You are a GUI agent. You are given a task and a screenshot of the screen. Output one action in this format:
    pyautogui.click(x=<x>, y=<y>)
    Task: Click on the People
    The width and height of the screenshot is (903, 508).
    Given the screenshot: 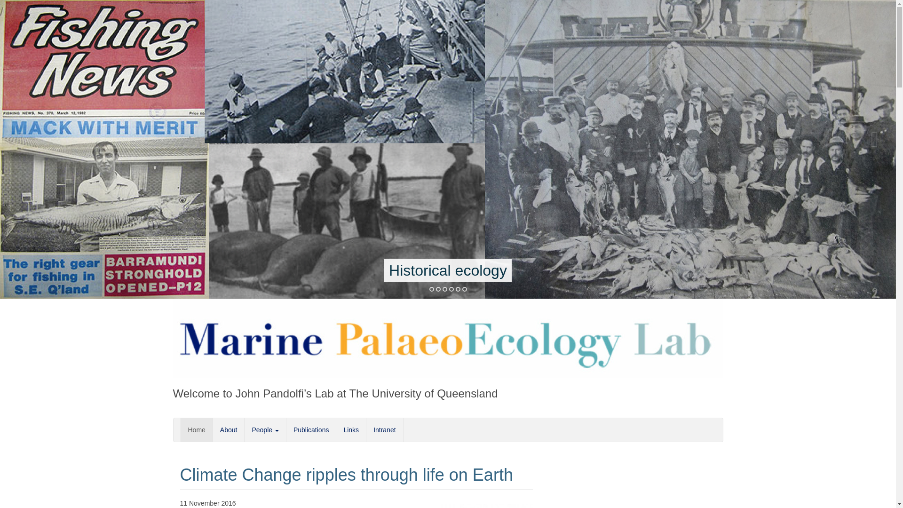 What is the action you would take?
    pyautogui.click(x=264, y=429)
    